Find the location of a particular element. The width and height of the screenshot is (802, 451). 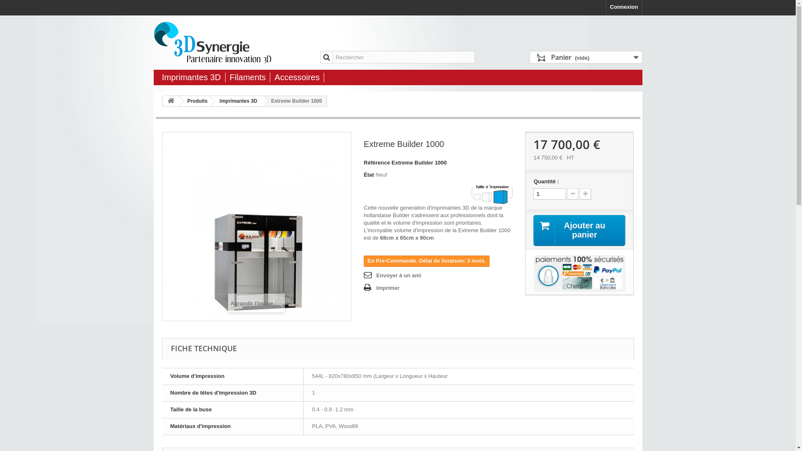

Connexion is located at coordinates (624, 8).